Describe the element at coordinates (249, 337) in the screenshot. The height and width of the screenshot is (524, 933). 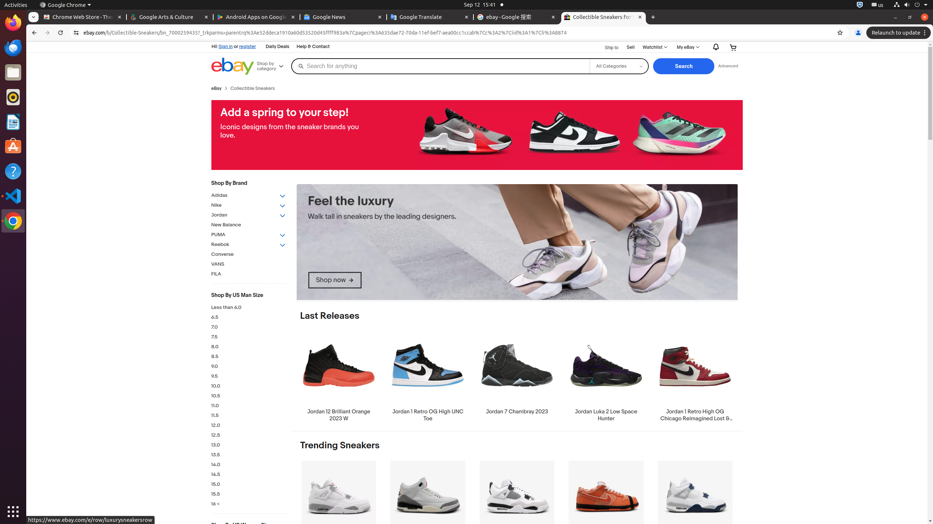
I see `7.5` at that location.